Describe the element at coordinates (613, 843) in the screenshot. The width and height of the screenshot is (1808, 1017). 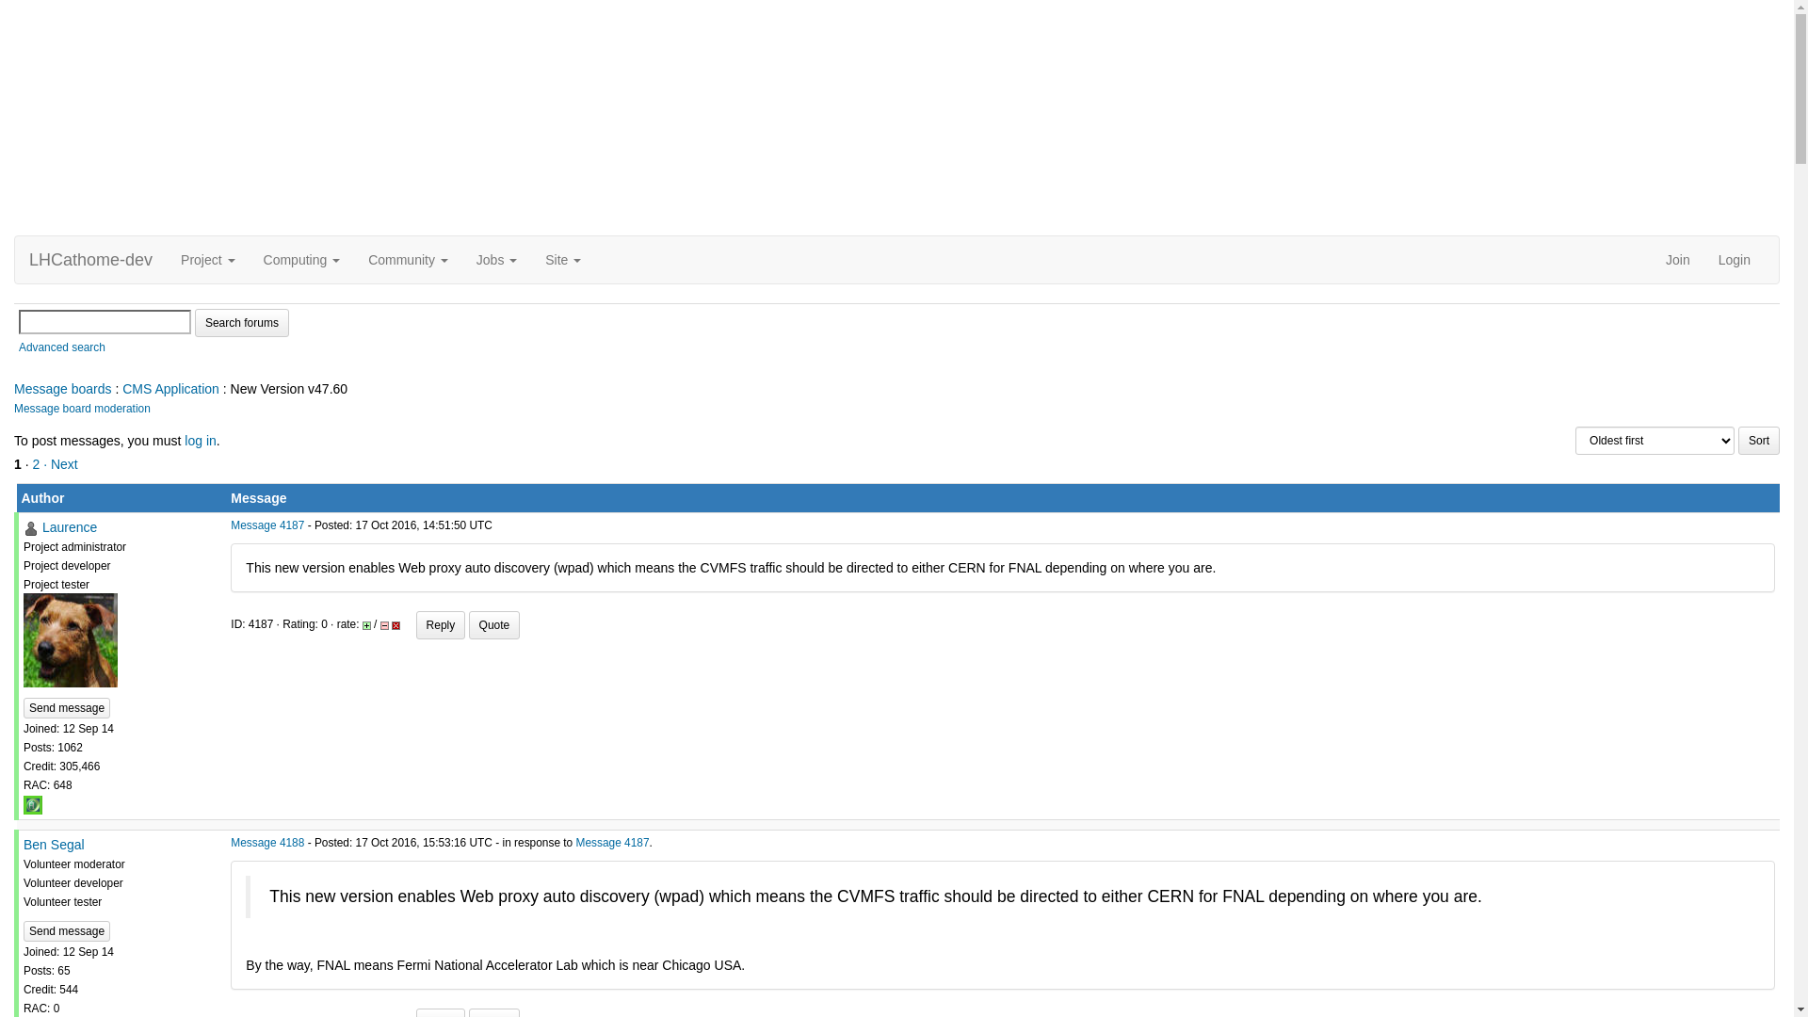
I see `Message 4187` at that location.